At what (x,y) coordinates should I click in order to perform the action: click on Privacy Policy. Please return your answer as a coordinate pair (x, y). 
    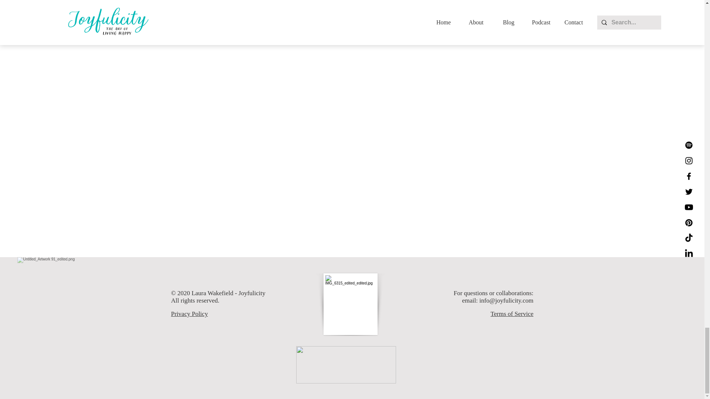
    Looking at the image, I should click on (189, 314).